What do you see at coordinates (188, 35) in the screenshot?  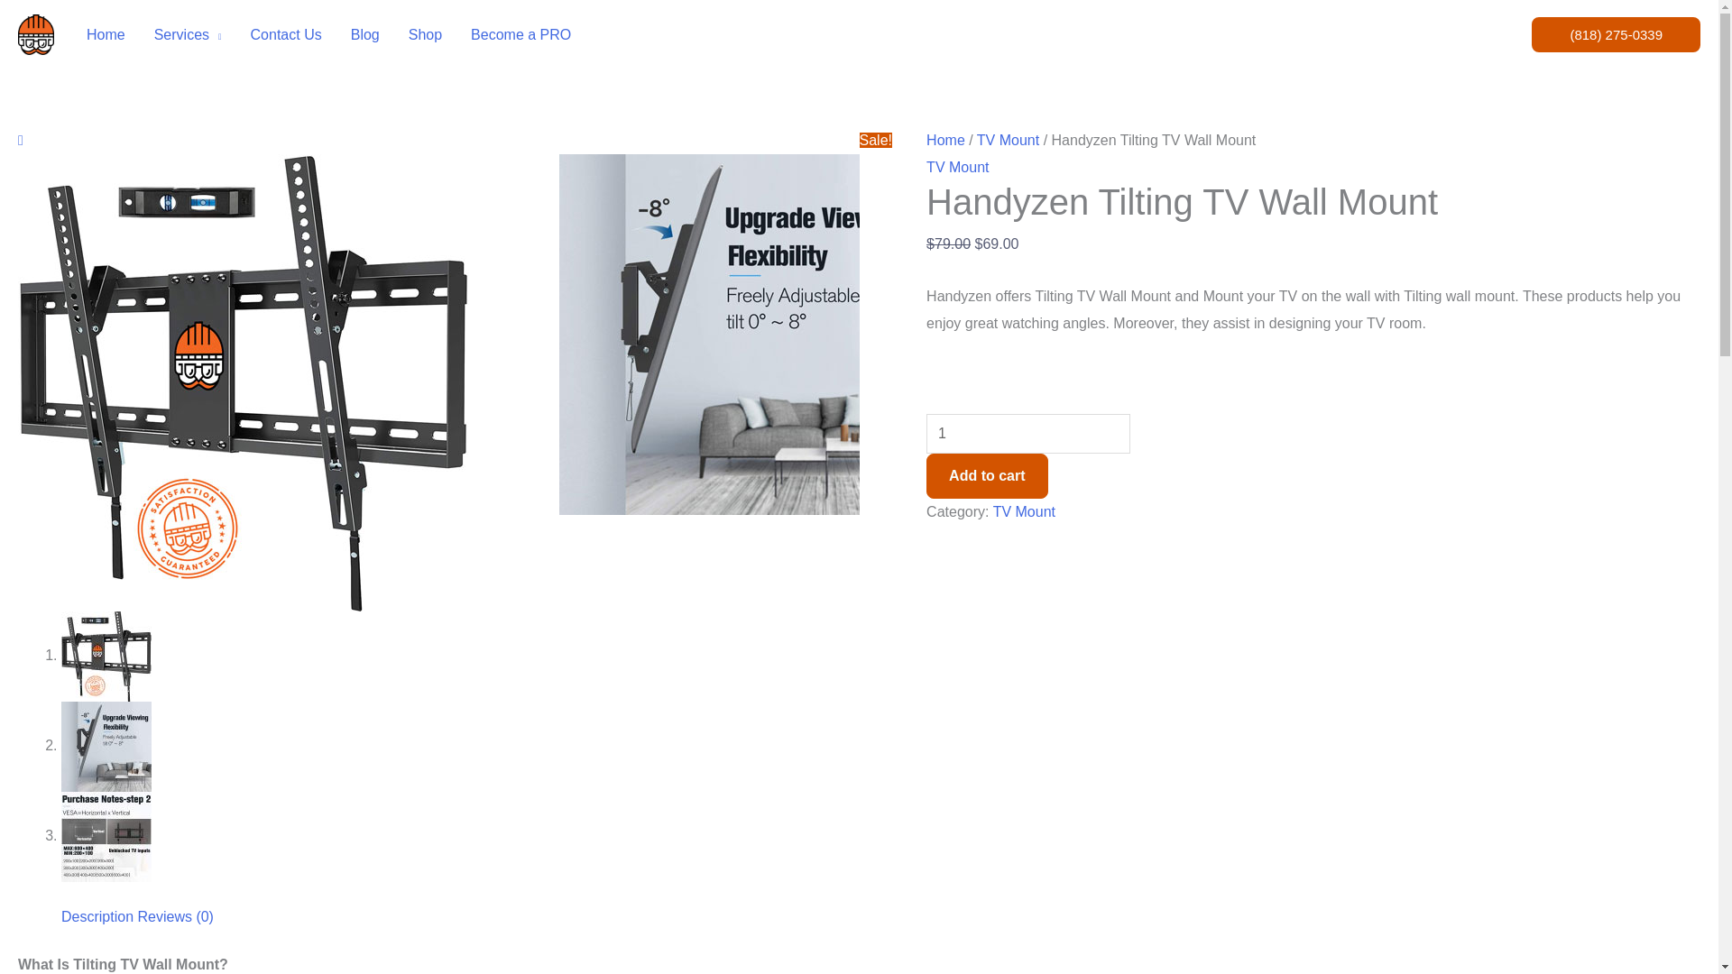 I see `Services` at bounding box center [188, 35].